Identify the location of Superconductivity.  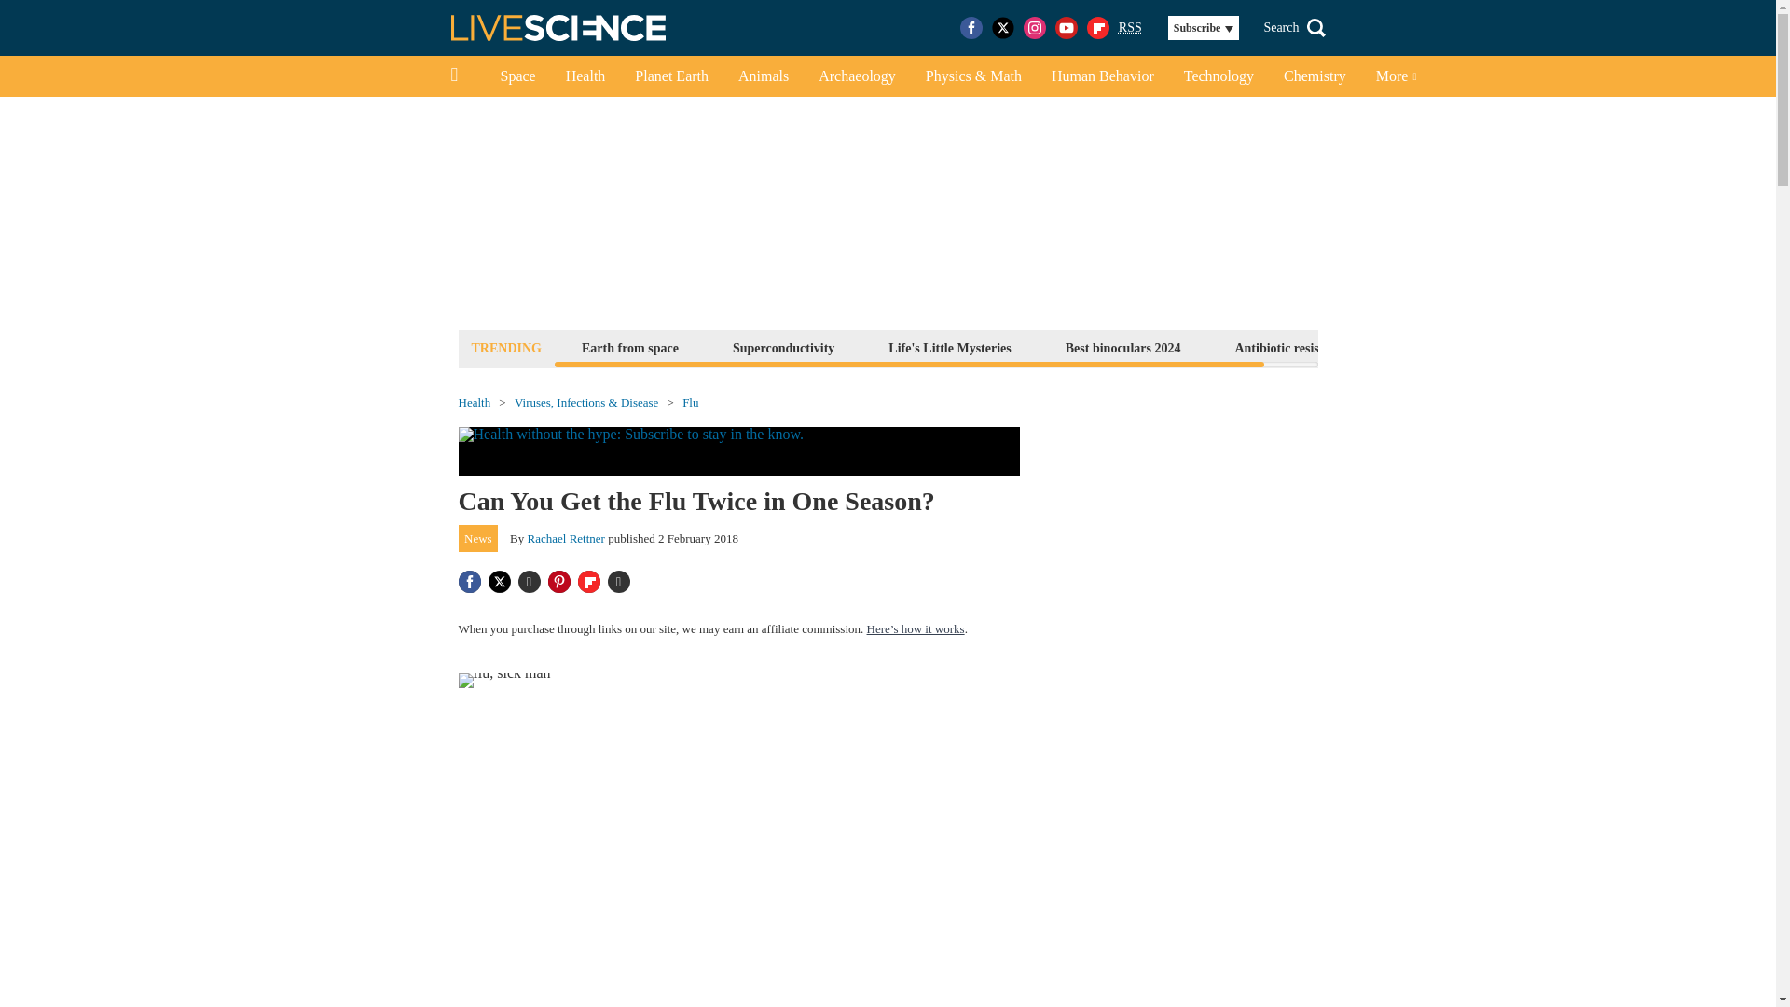
(783, 347).